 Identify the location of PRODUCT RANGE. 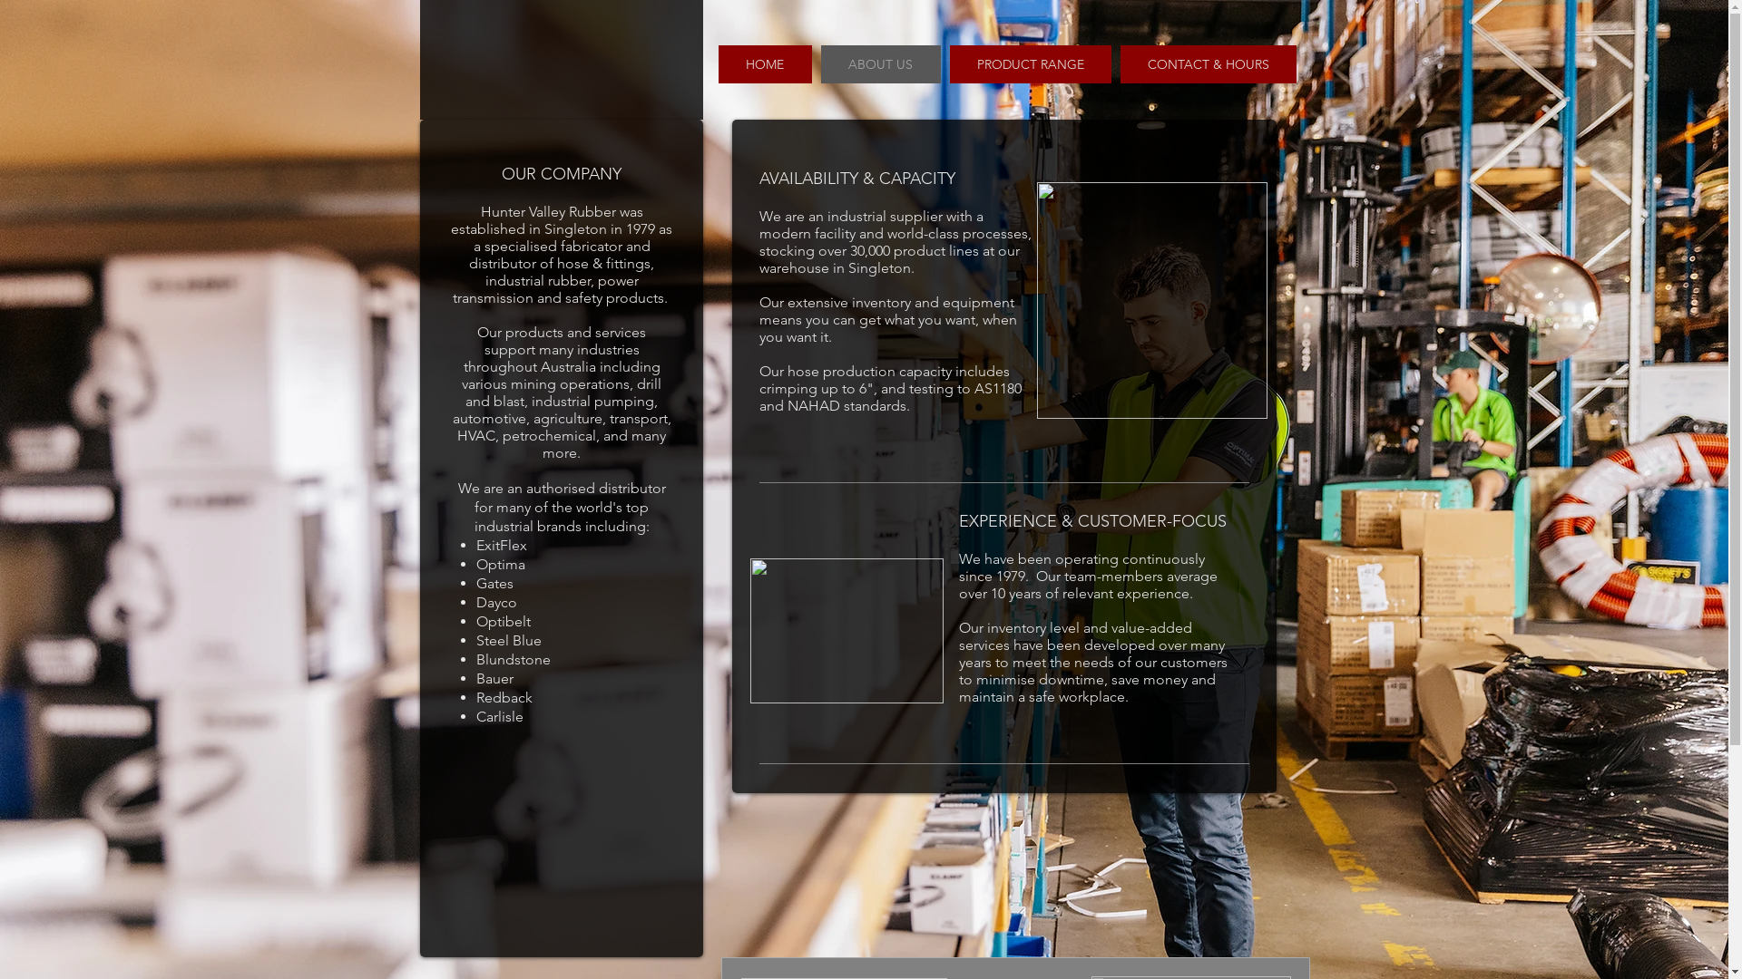
(1030, 64).